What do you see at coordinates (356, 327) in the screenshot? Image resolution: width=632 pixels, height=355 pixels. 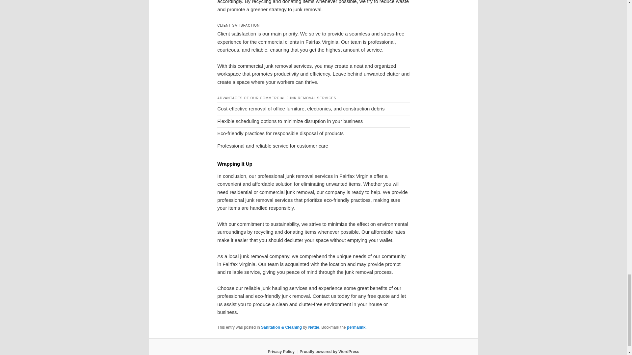 I see `permalink` at bounding box center [356, 327].